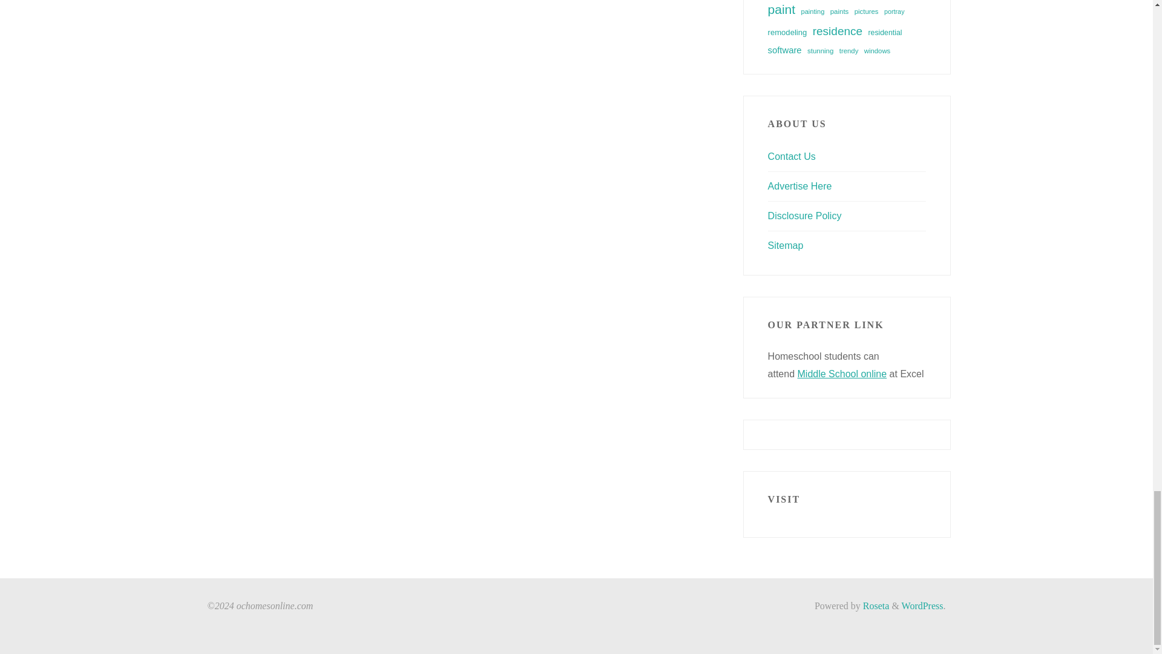 The width and height of the screenshot is (1162, 654). Describe the element at coordinates (922, 606) in the screenshot. I see `Semantic Personal Publishing Platform` at that location.